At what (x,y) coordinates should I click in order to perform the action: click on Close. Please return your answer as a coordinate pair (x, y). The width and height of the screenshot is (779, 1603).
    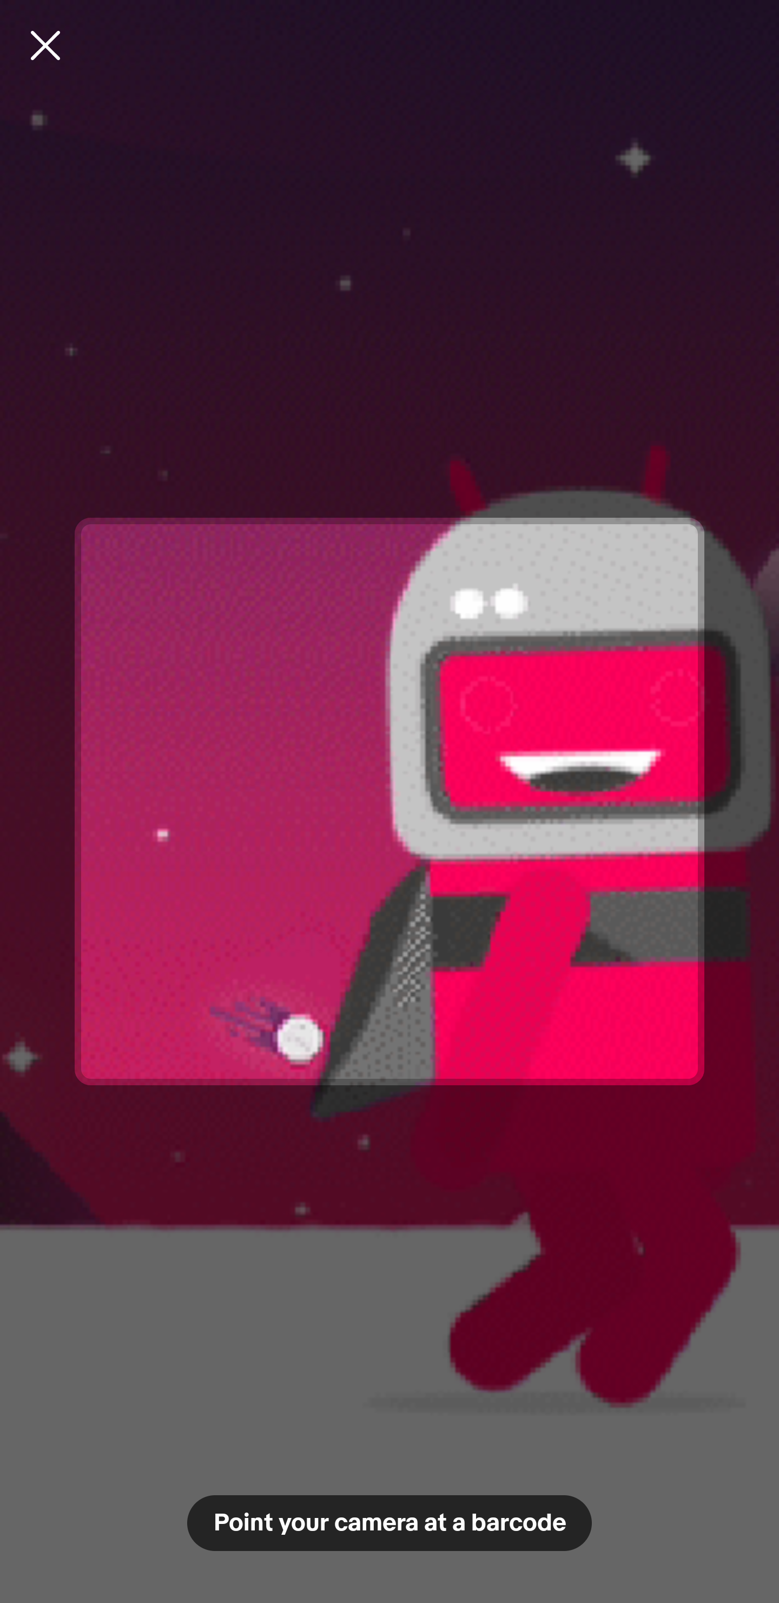
    Looking at the image, I should click on (45, 45).